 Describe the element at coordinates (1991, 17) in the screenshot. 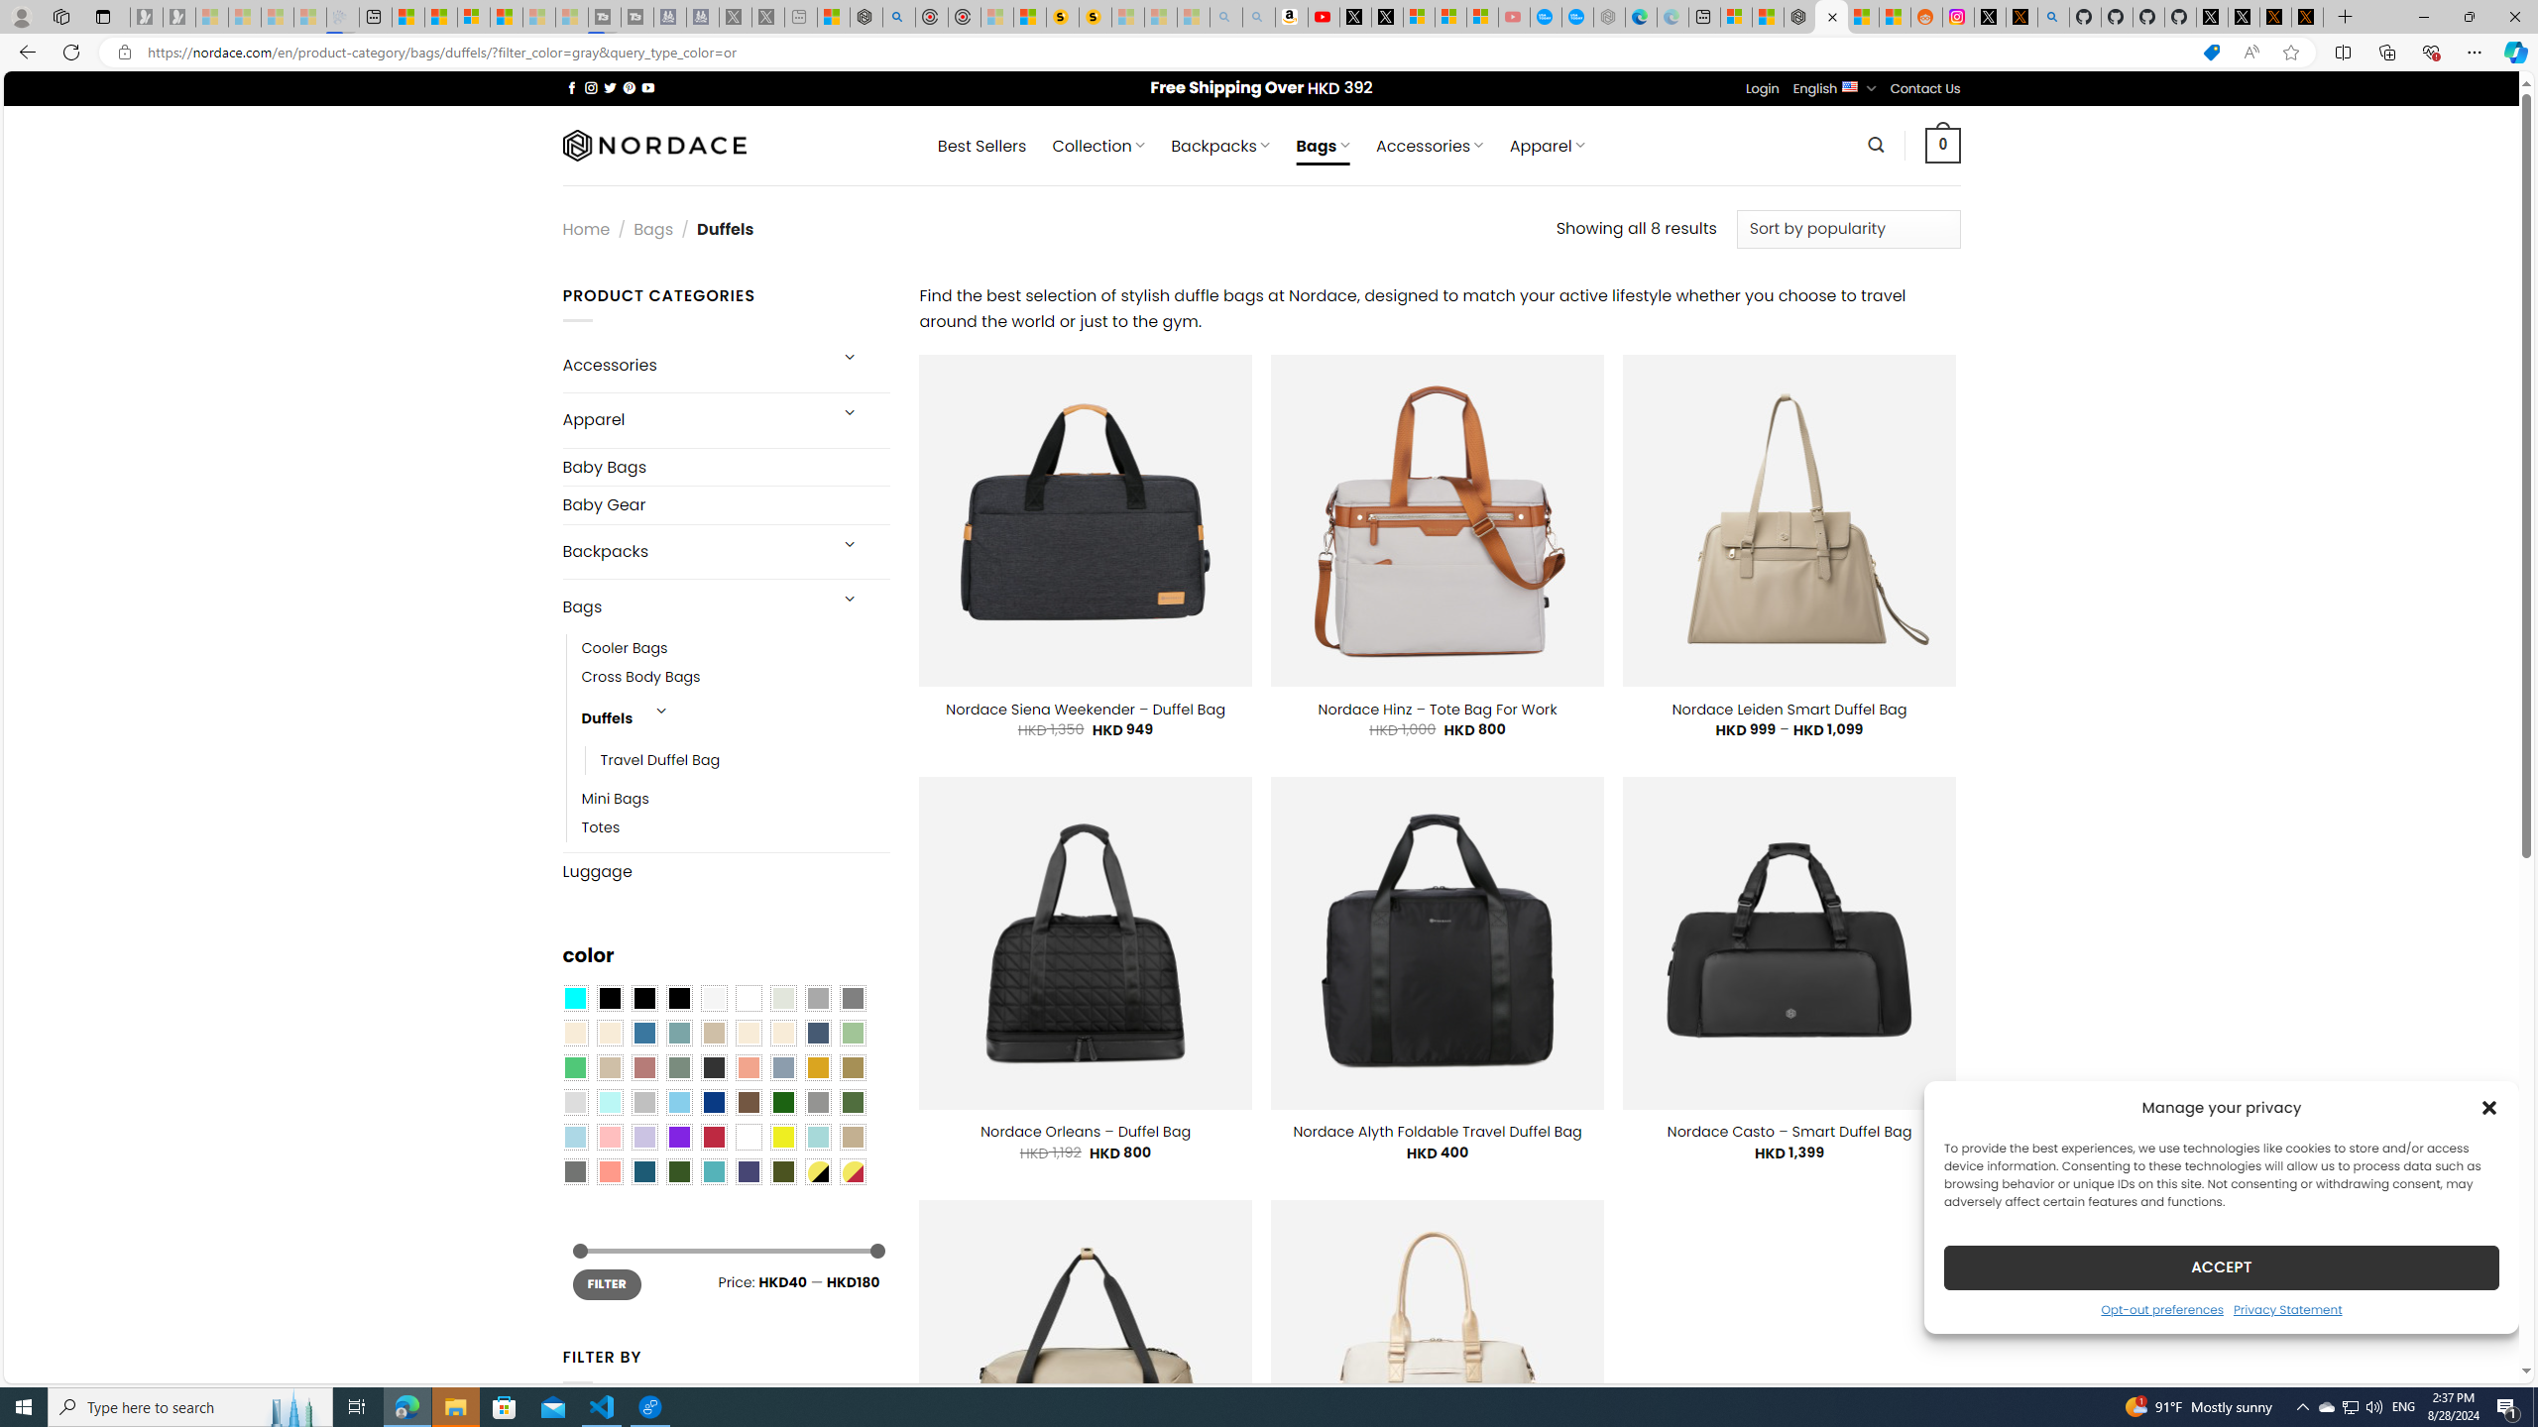

I see `Log in to X / X` at that location.